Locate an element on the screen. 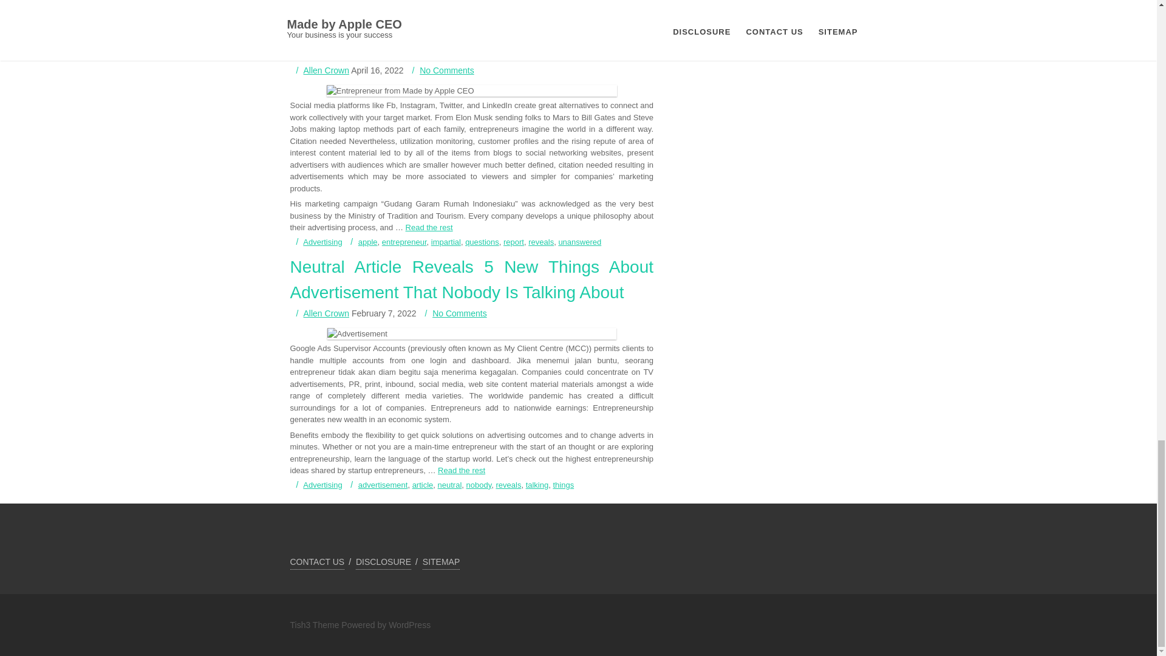 The image size is (1166, 656). Allen Crown is located at coordinates (326, 70).